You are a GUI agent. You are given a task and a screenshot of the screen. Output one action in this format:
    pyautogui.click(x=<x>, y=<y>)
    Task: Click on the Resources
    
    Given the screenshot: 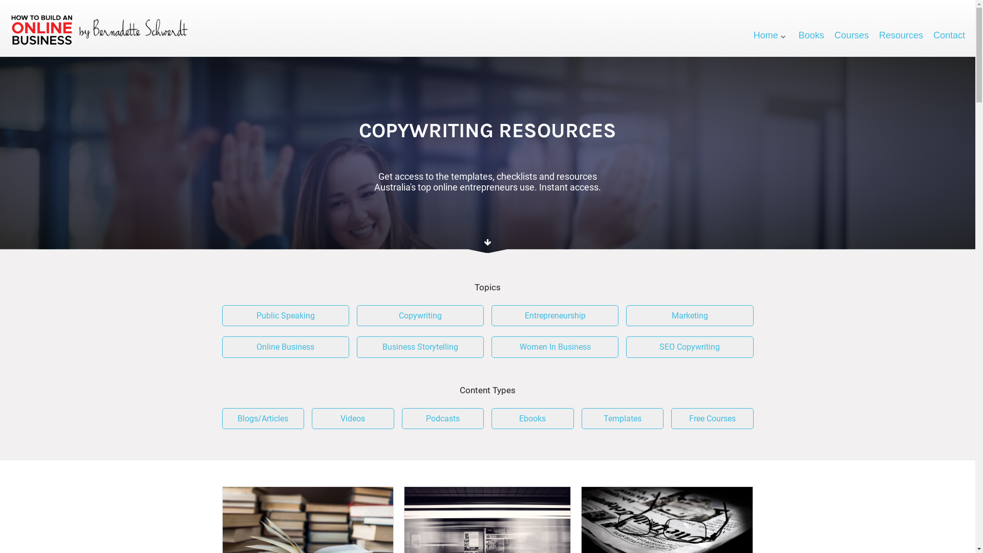 What is the action you would take?
    pyautogui.click(x=901, y=36)
    